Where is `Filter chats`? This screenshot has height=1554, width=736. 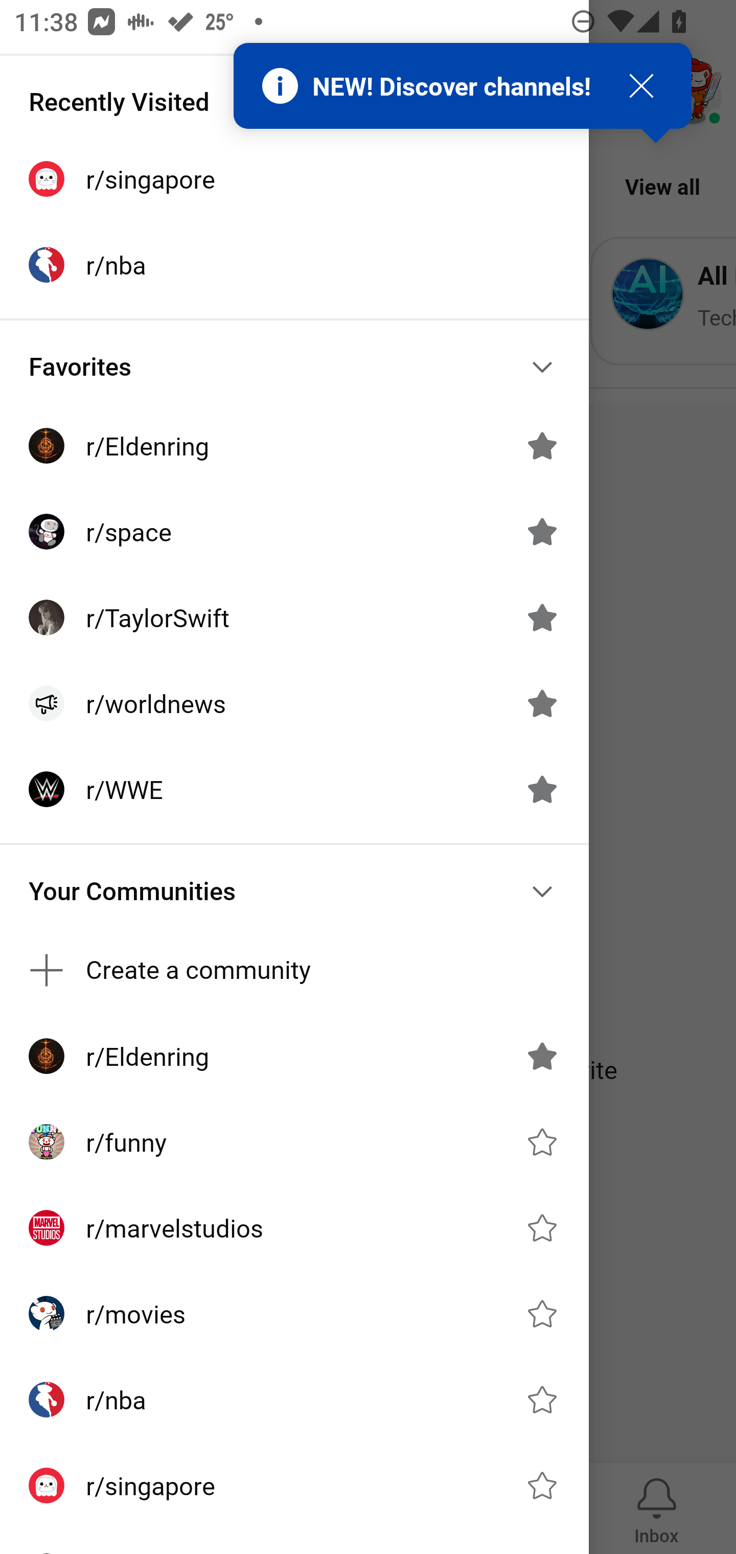 Filter chats is located at coordinates (622, 93).